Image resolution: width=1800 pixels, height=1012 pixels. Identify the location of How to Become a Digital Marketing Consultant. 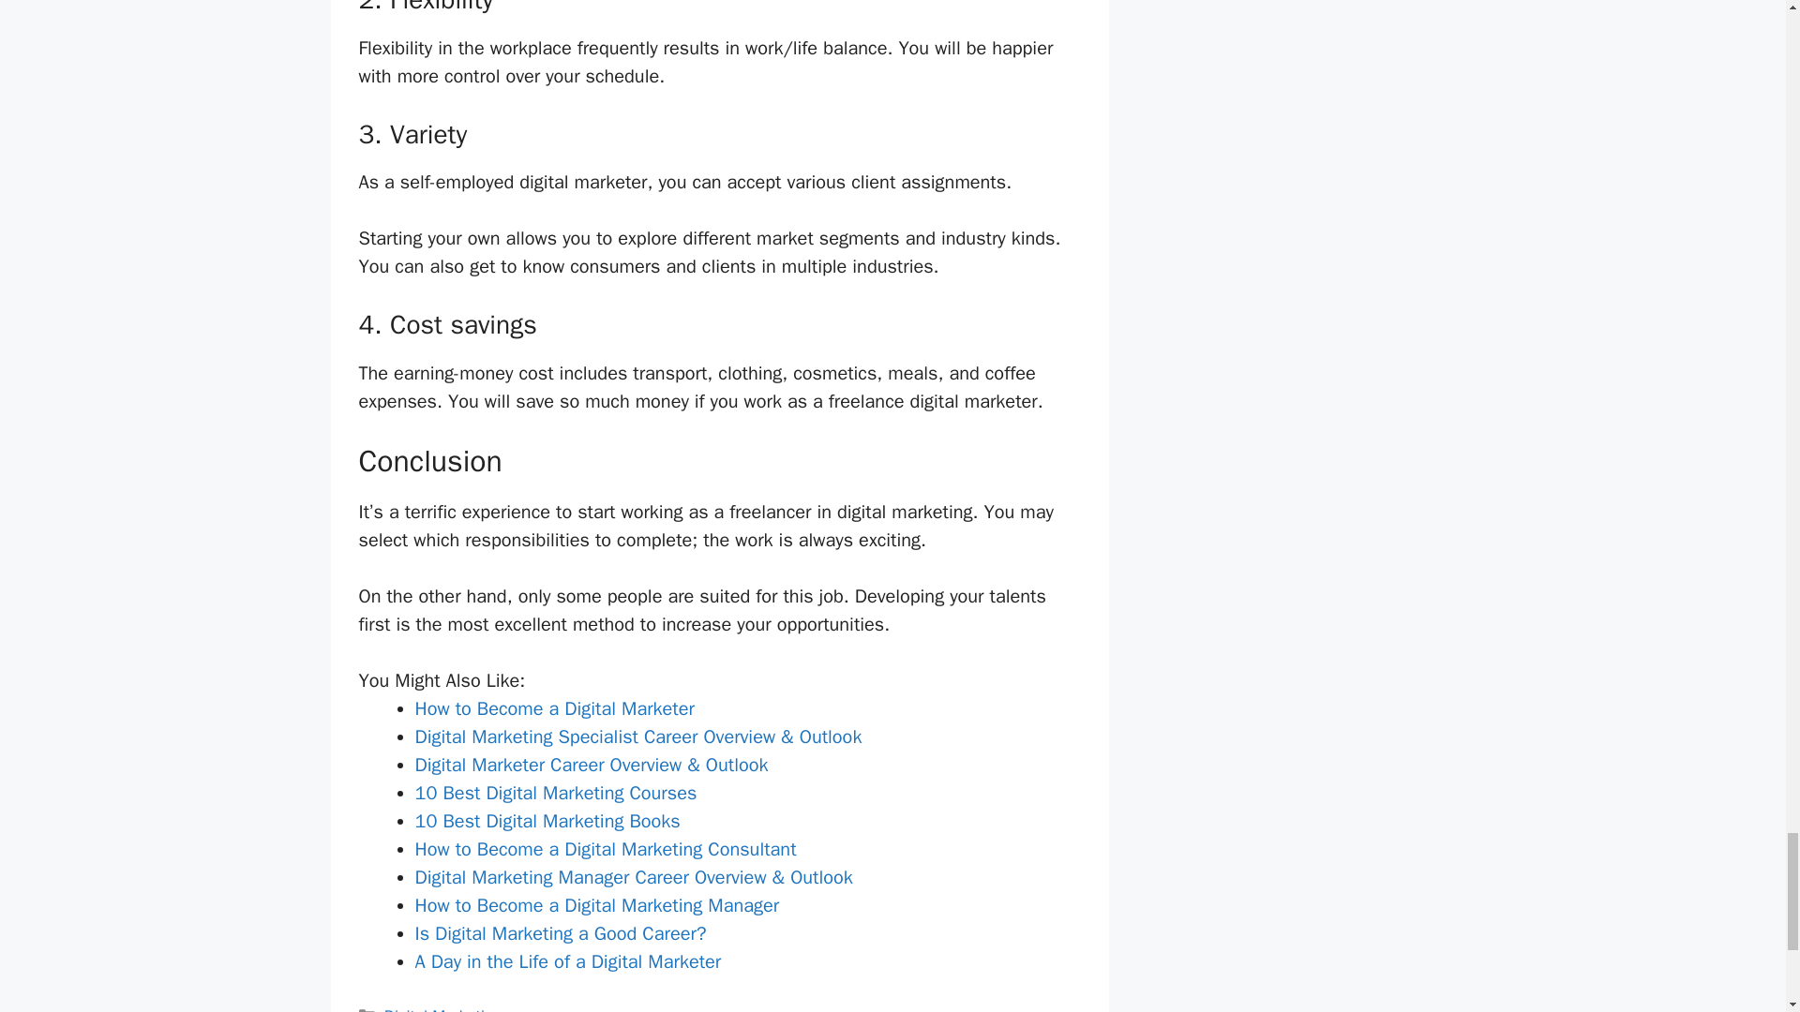
(604, 849).